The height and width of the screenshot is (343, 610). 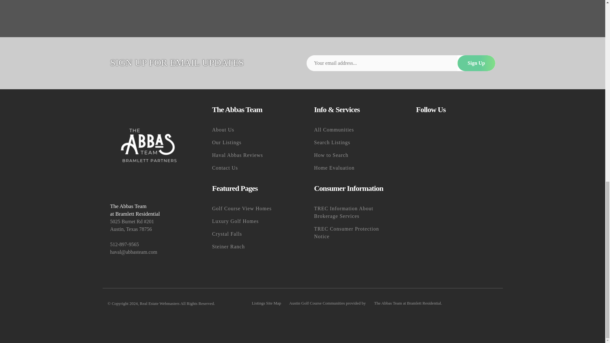 What do you see at coordinates (252, 209) in the screenshot?
I see `Golf Course View Homes` at bounding box center [252, 209].